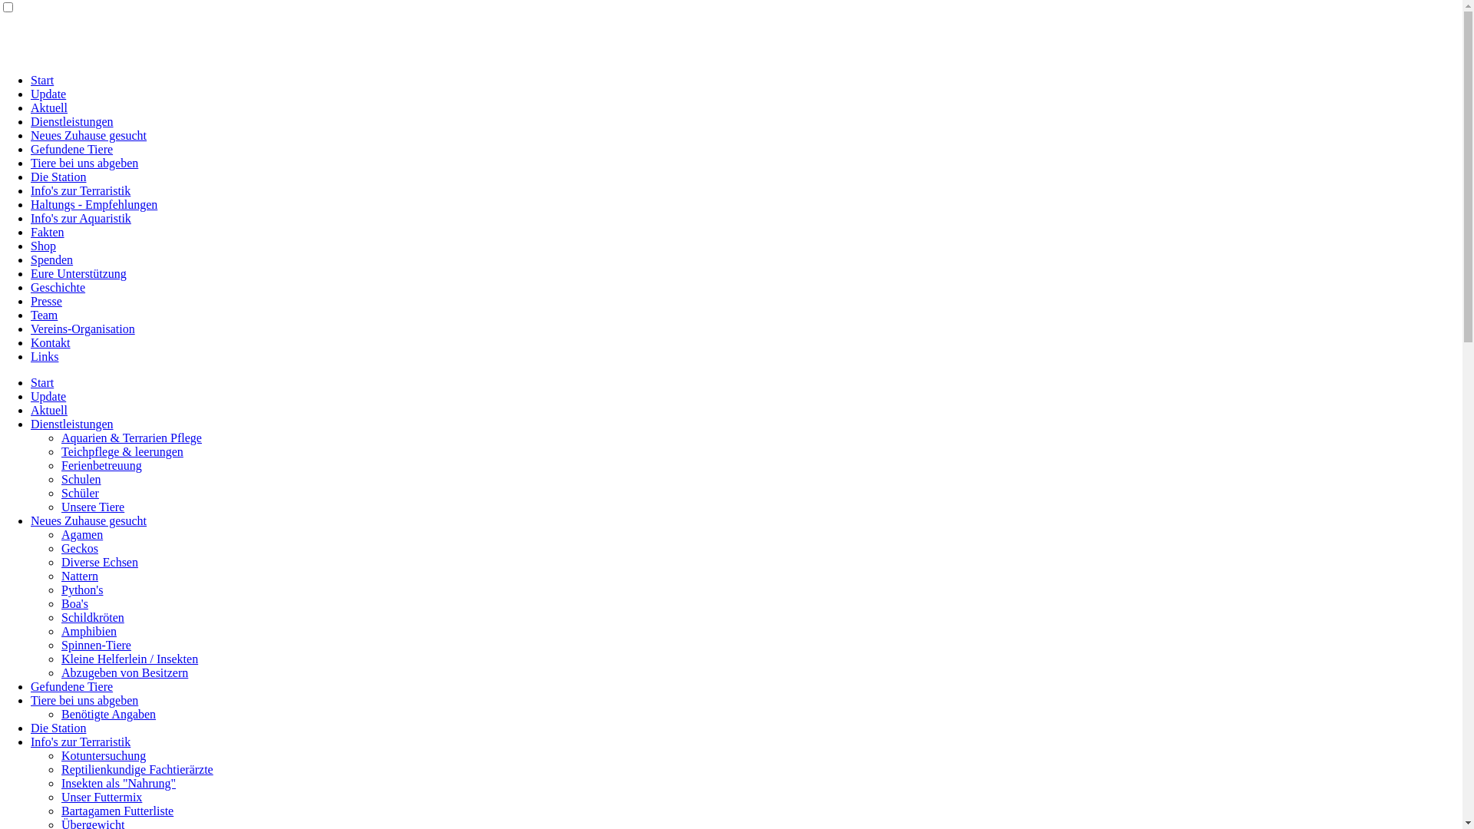 Image resolution: width=1474 pixels, height=829 pixels. Describe the element at coordinates (117, 811) in the screenshot. I see `Bartagamen Futterliste` at that location.